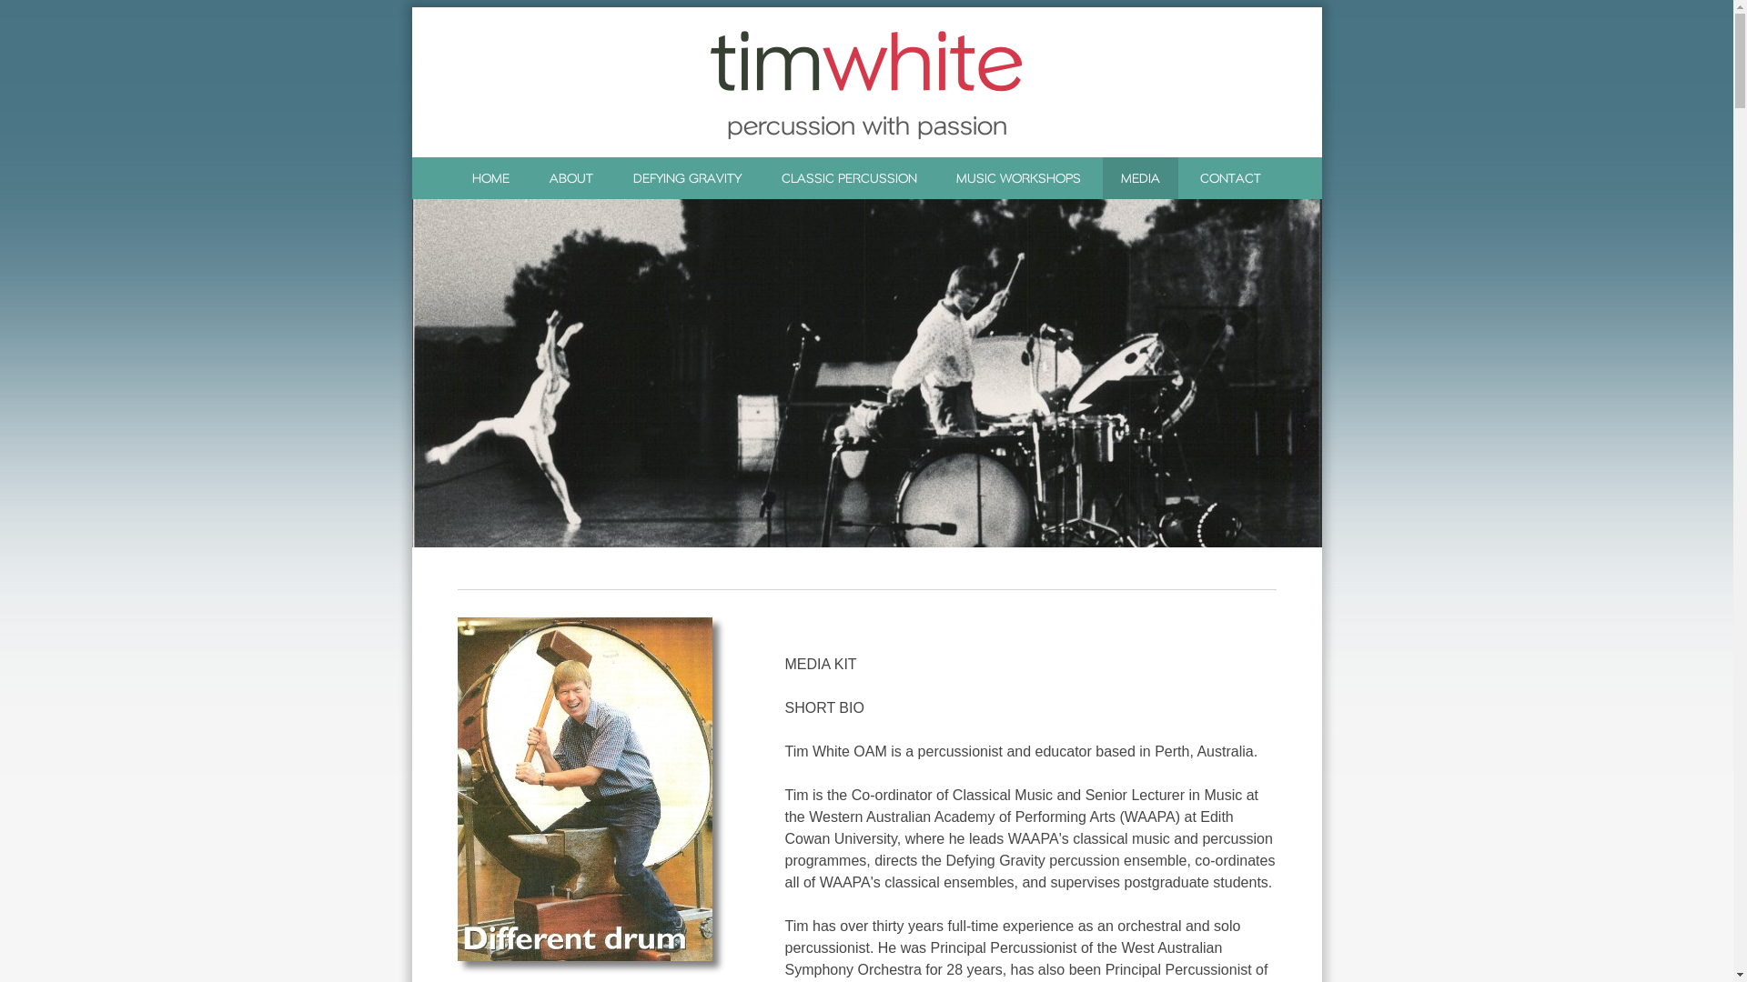 The height and width of the screenshot is (982, 1747). I want to click on CONTACT, so click(1230, 178).